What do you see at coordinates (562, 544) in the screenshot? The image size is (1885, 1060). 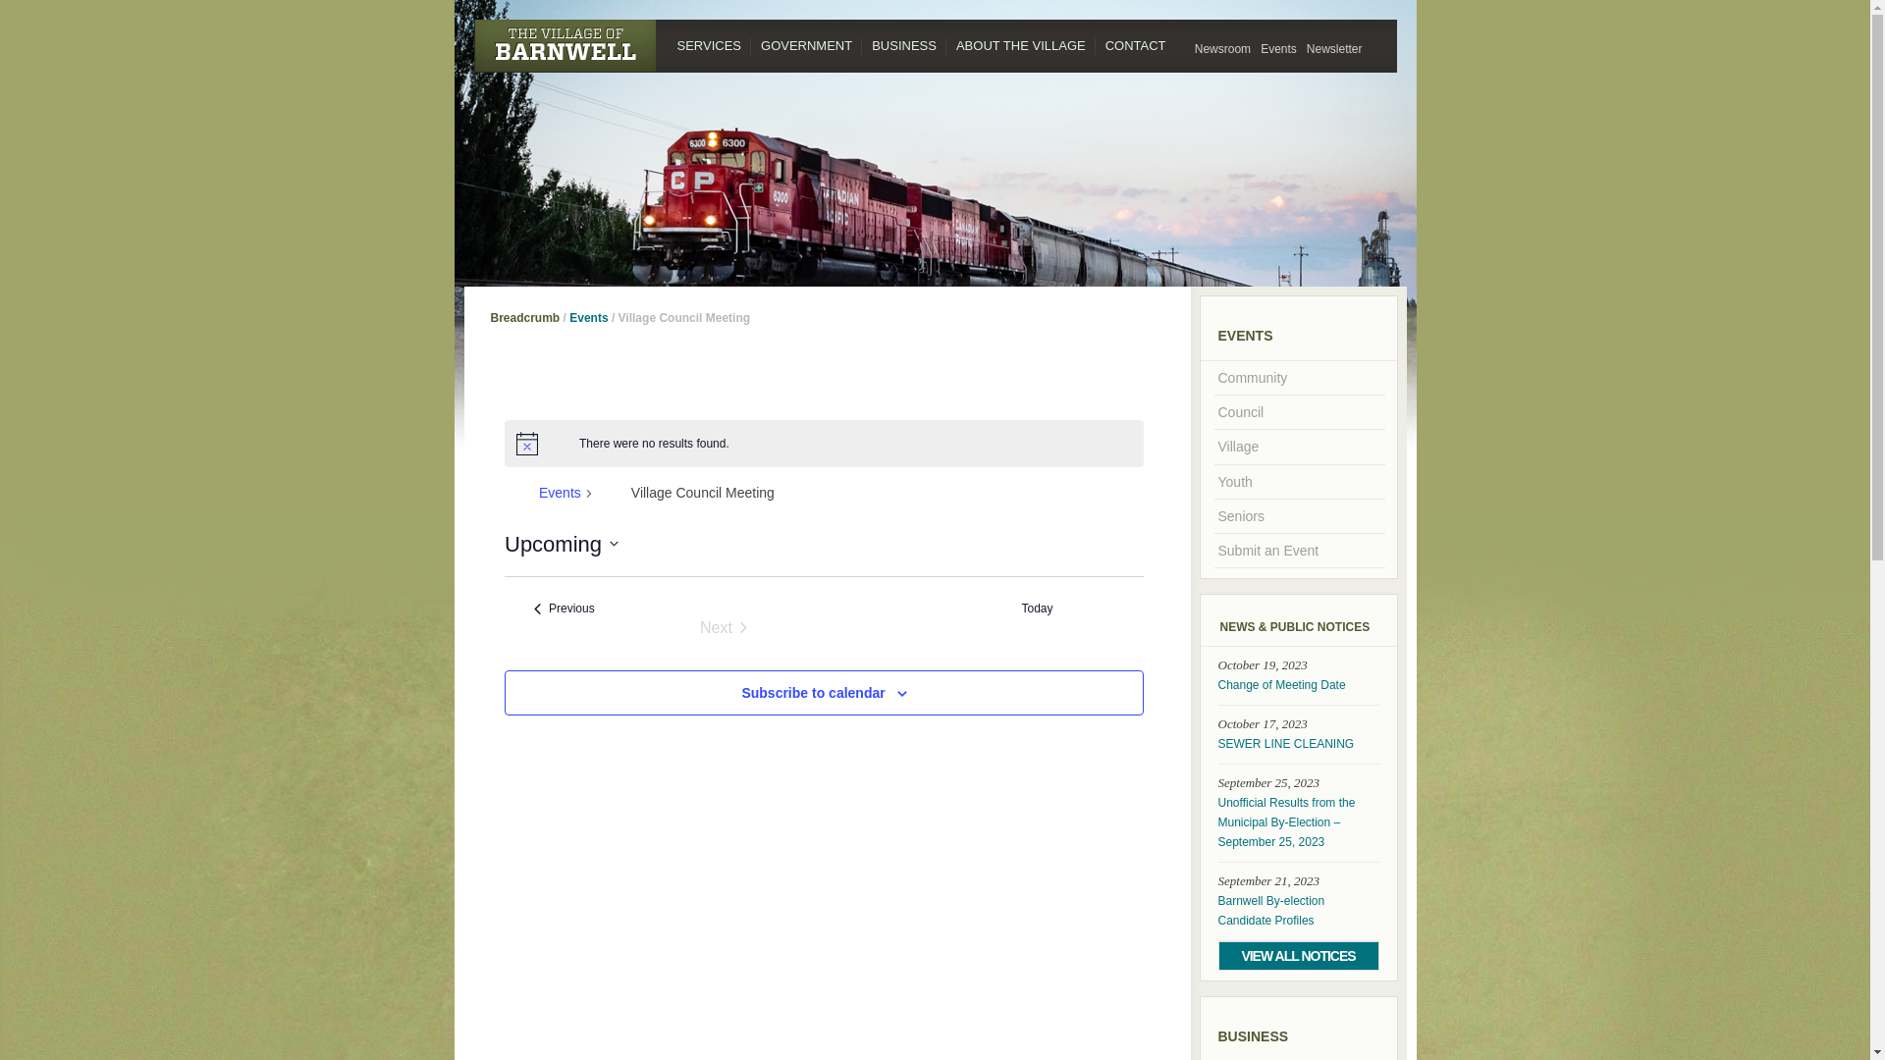 I see `Upcoming` at bounding box center [562, 544].